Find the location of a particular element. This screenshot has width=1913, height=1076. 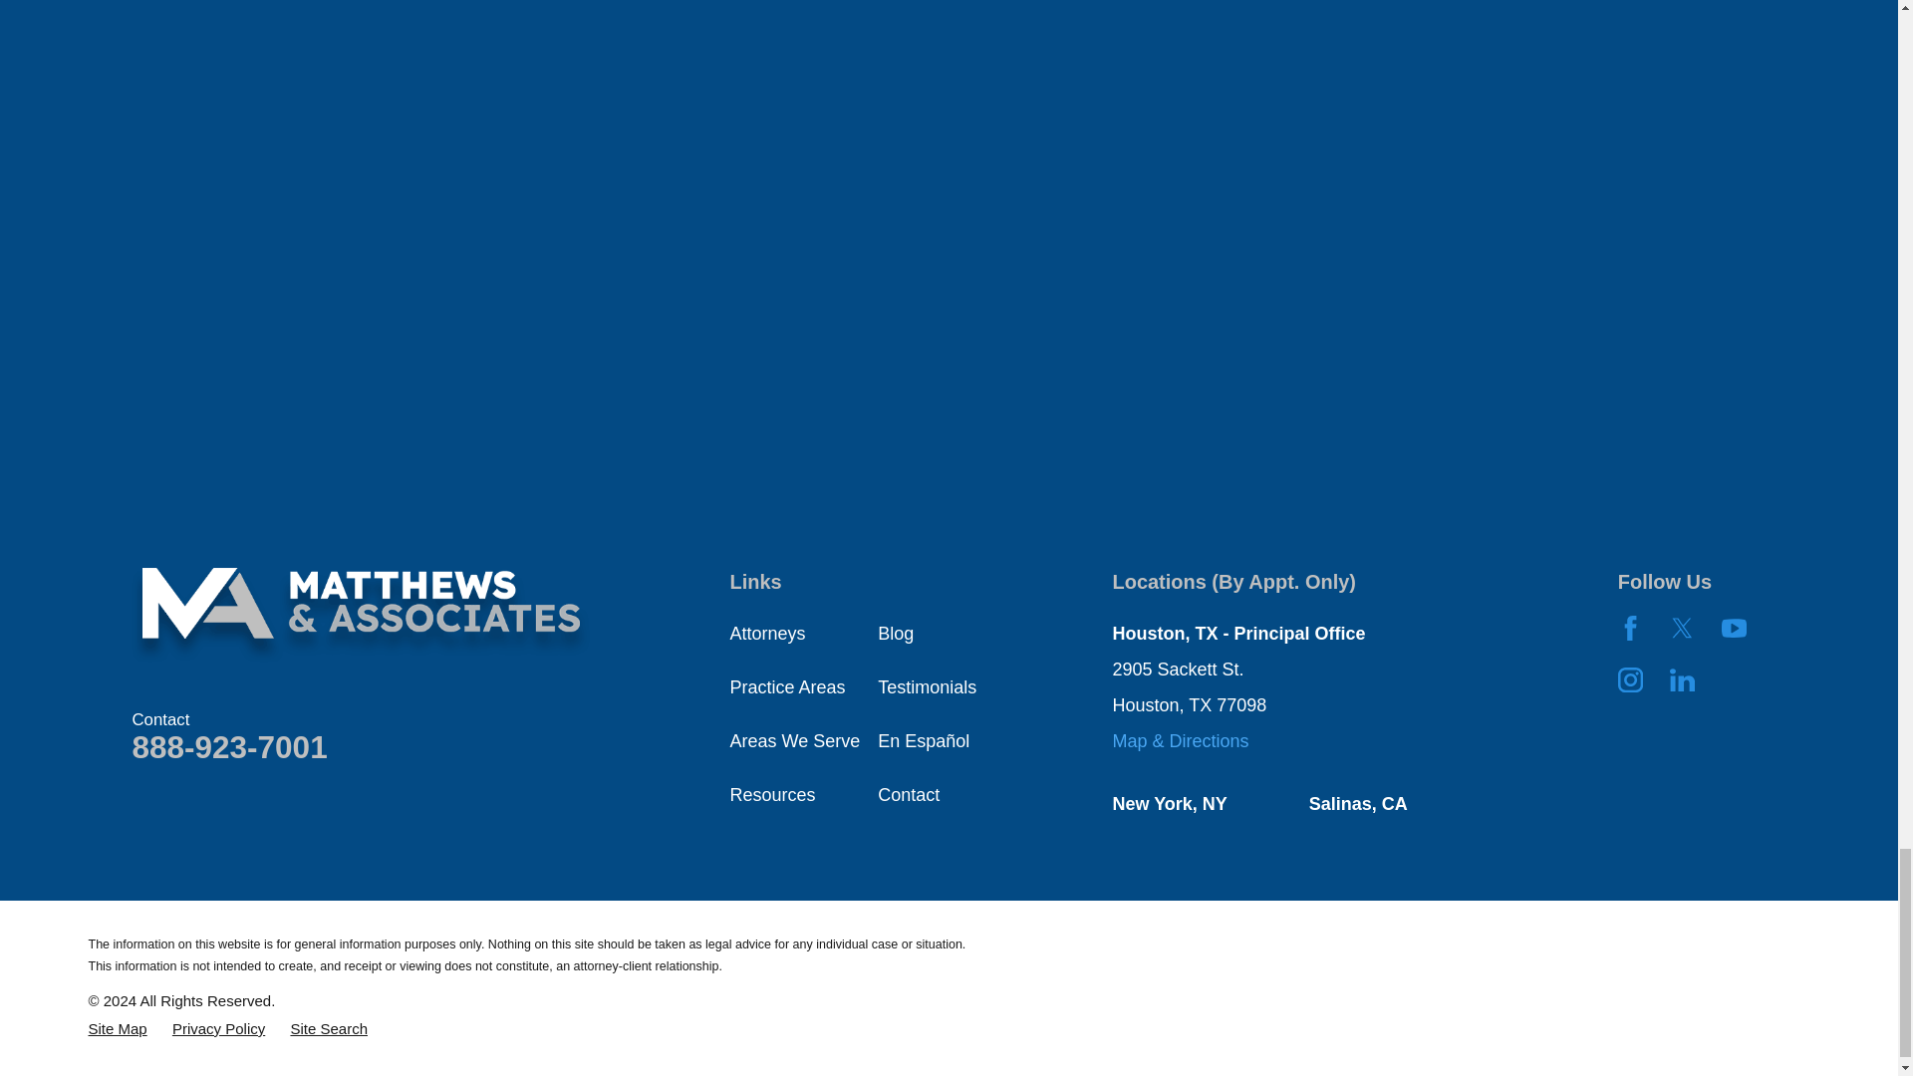

Facebook is located at coordinates (1630, 628).